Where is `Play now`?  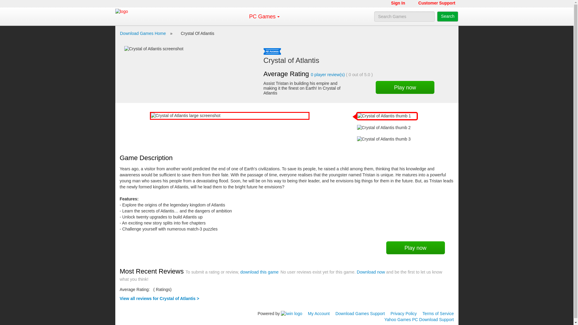 Play now is located at coordinates (415, 248).